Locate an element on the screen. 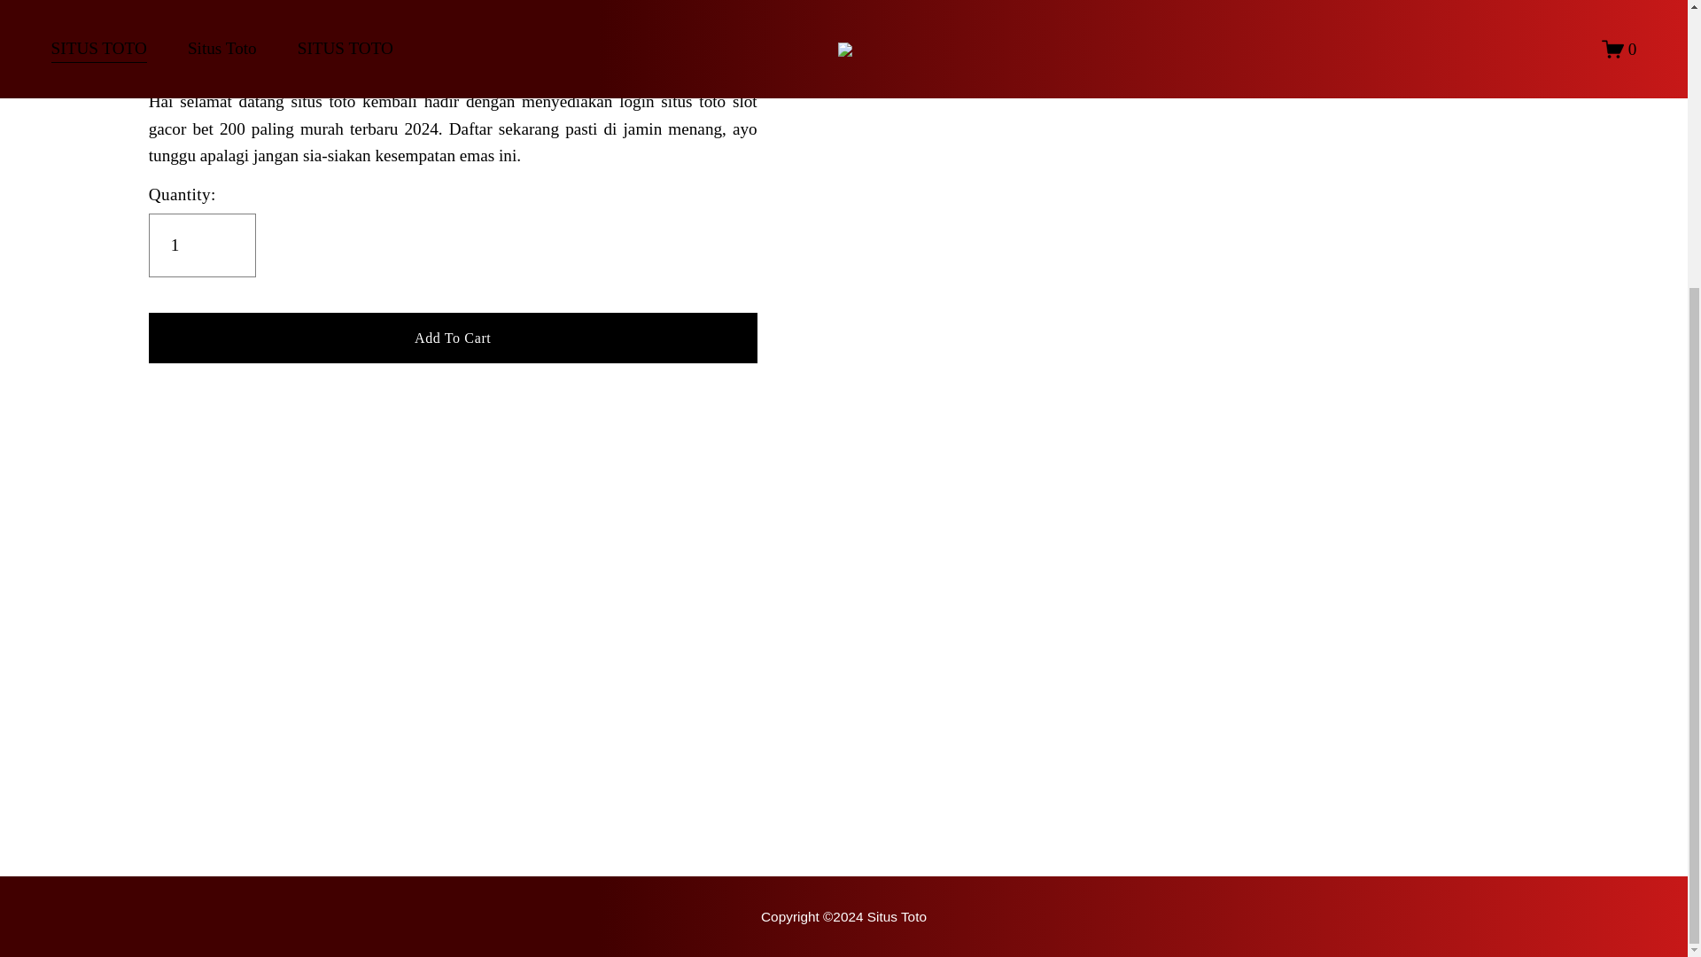  Situs Toto is located at coordinates (843, 916).